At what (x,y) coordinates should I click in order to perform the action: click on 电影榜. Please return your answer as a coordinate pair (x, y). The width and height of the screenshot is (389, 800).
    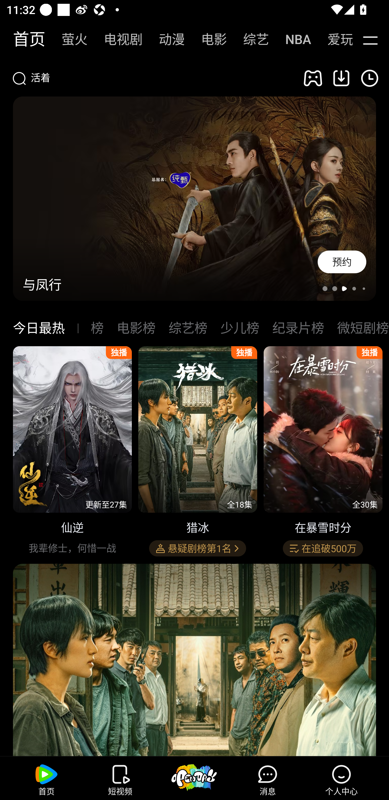
    Looking at the image, I should click on (136, 328).